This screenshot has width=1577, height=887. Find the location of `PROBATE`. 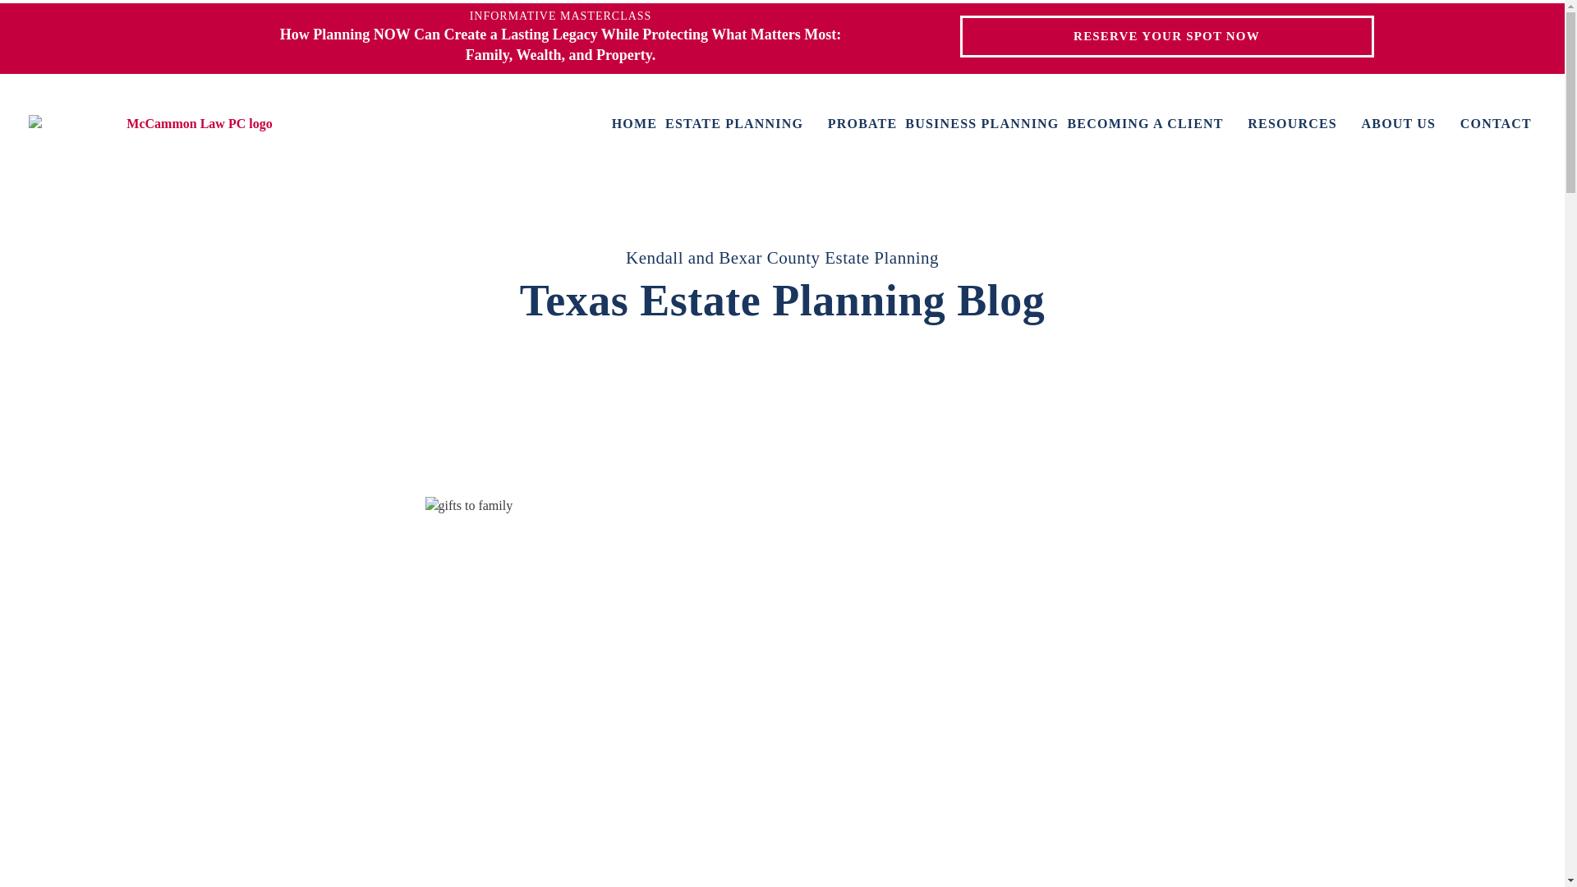

PROBATE is located at coordinates (862, 124).